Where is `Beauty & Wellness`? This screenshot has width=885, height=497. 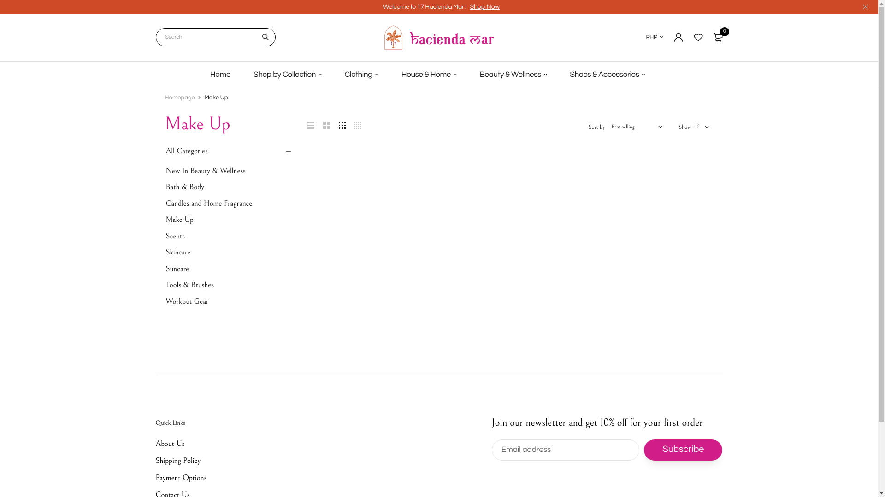
Beauty & Wellness is located at coordinates (513, 75).